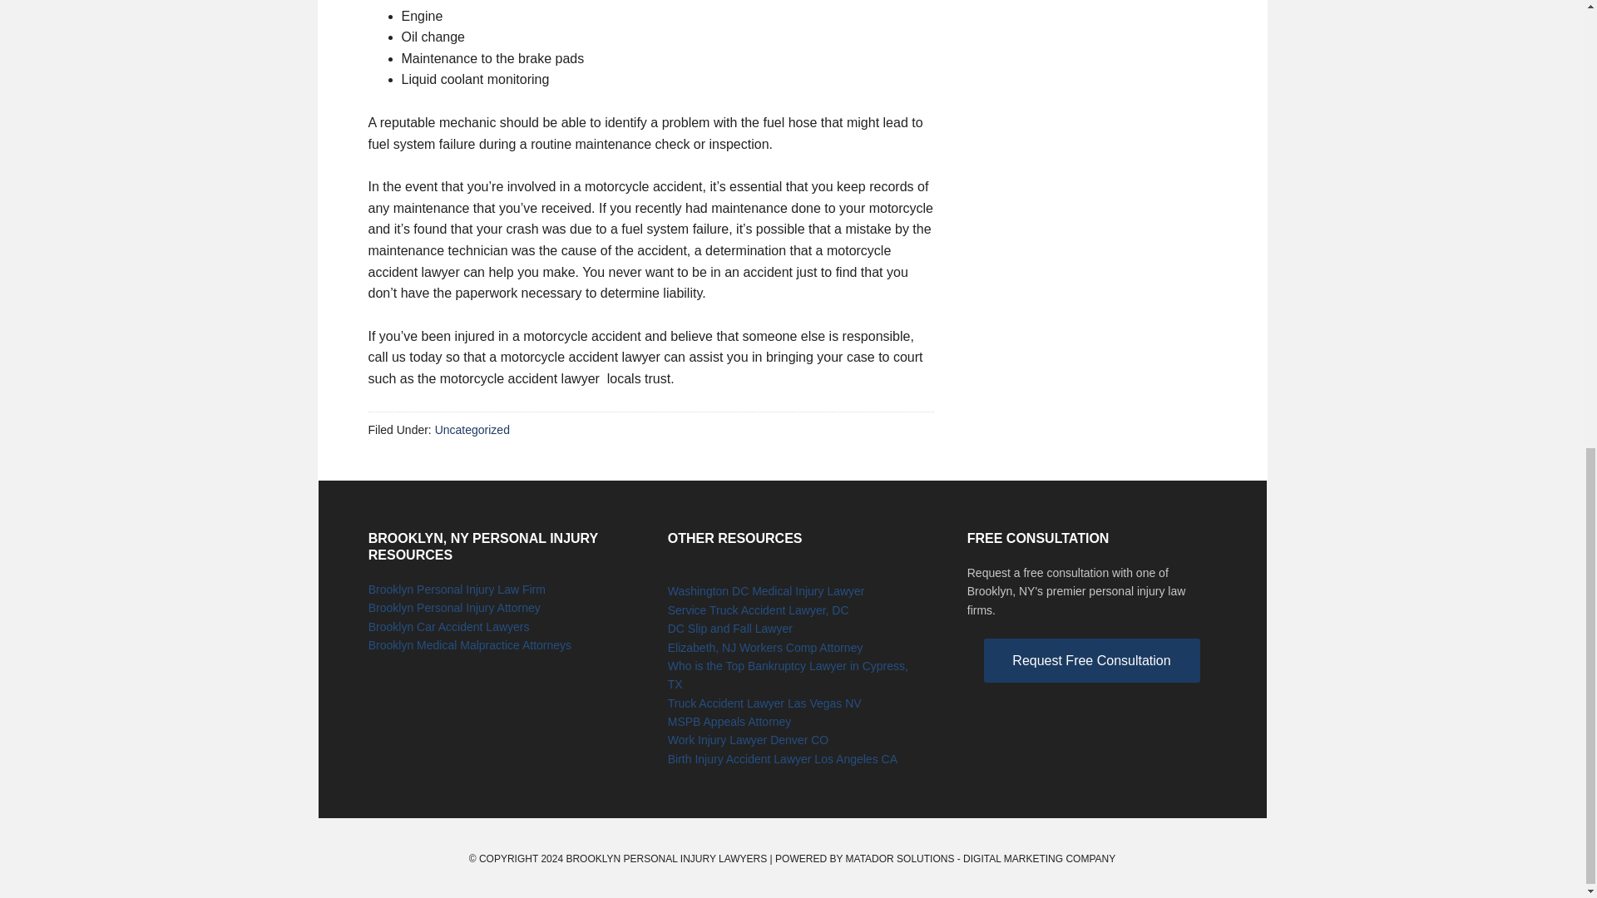  Describe the element at coordinates (765, 648) in the screenshot. I see `Elizabeth, NJ Workers Comp Attorney` at that location.